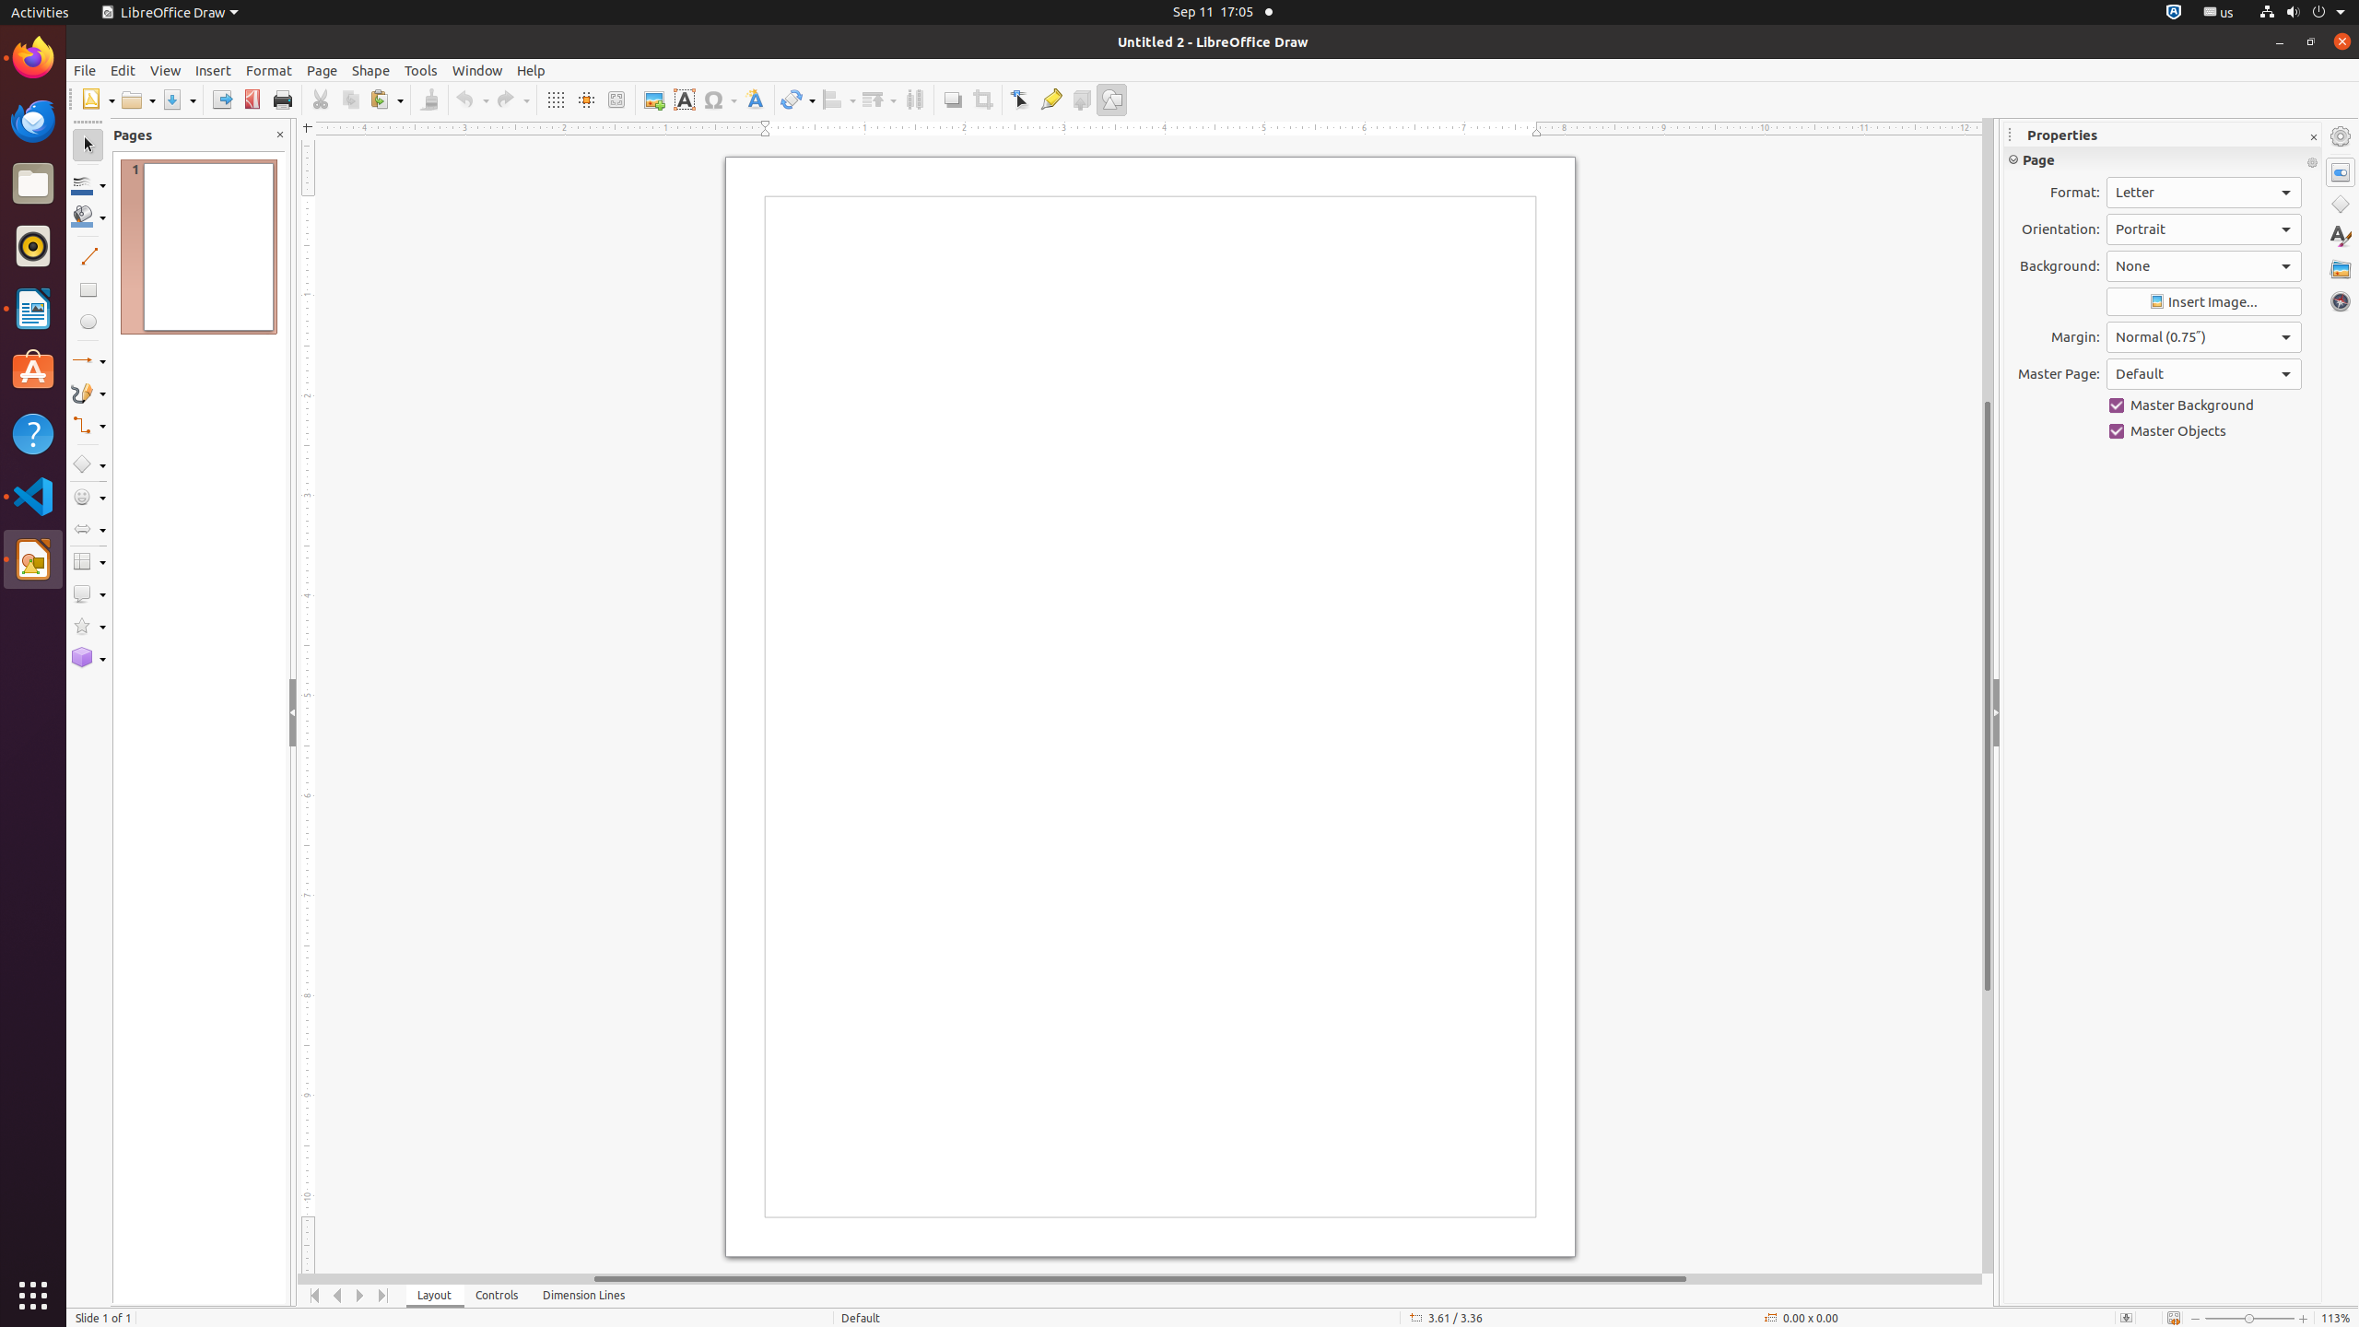 The height and width of the screenshot is (1327, 2359). I want to click on Dimension Lines, so click(584, 1296).